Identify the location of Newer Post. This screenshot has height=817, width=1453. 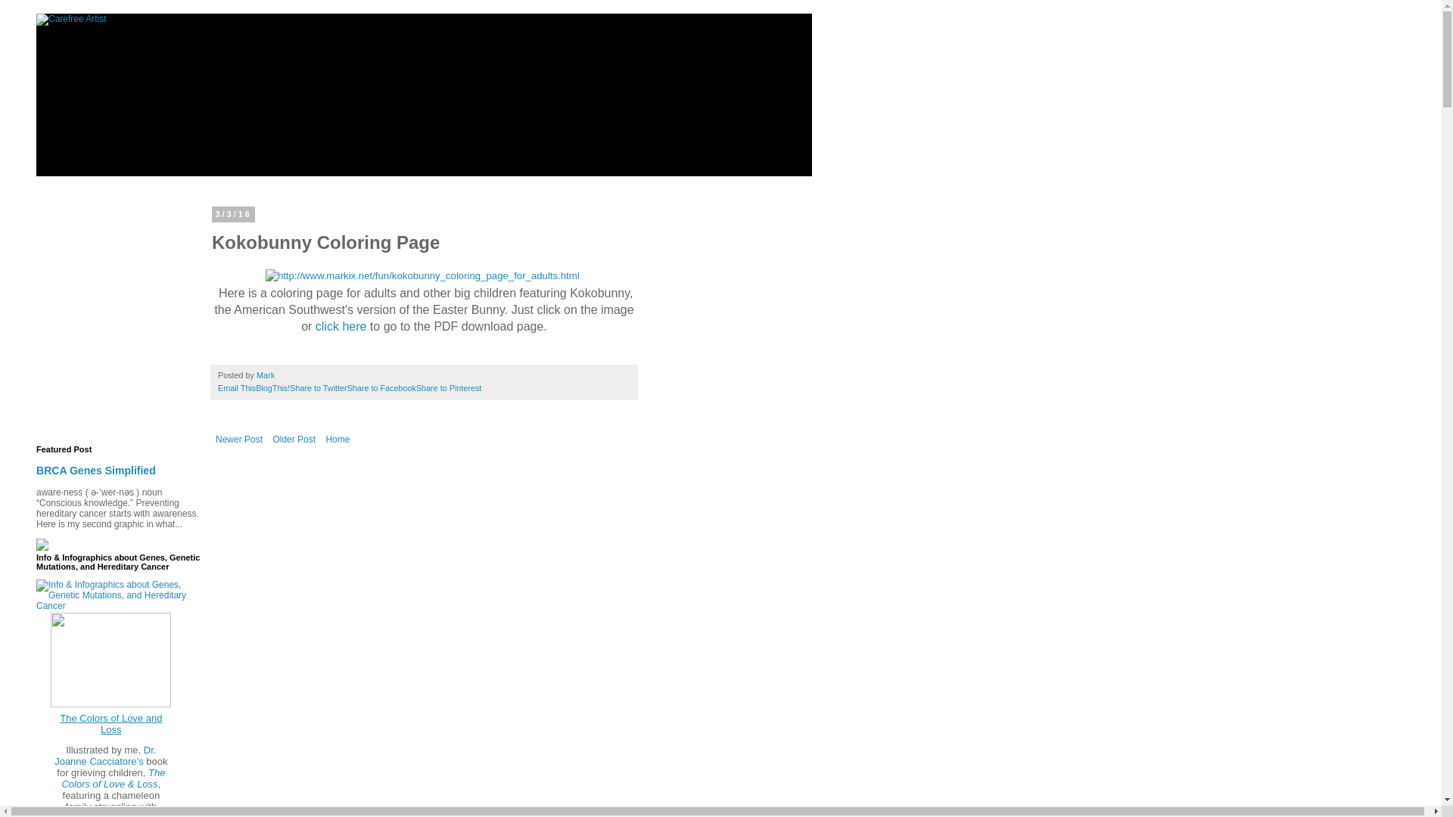
(239, 439).